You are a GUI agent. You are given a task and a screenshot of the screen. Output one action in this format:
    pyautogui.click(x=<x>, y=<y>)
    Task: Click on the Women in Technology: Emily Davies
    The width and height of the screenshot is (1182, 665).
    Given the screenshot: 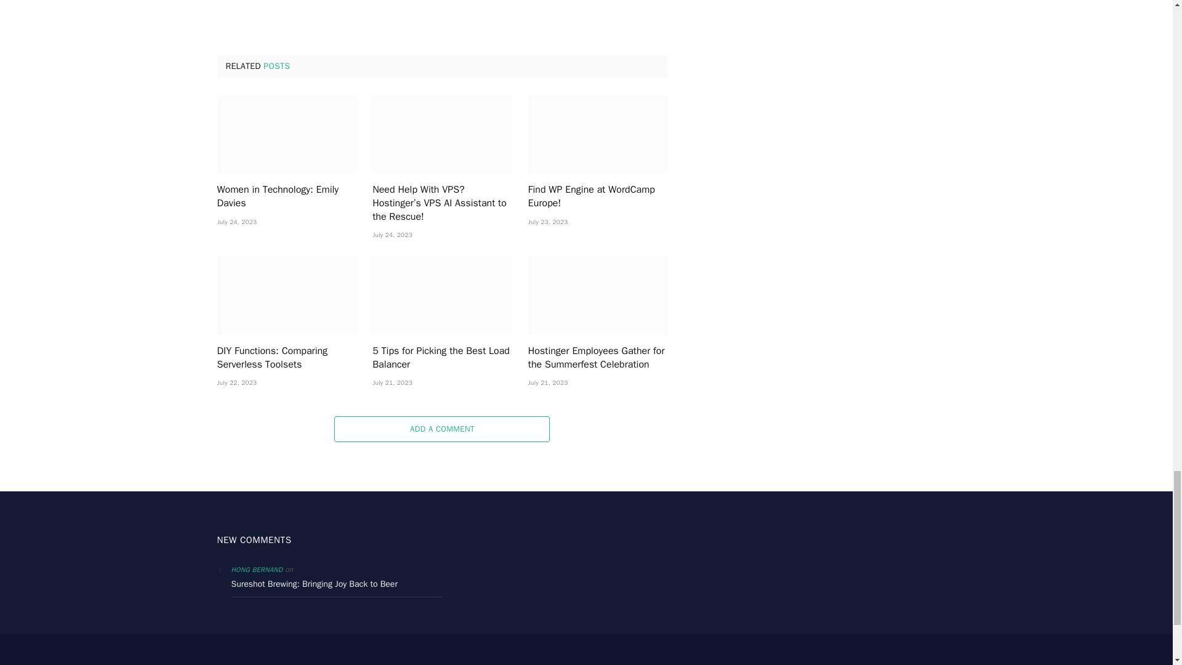 What is the action you would take?
    pyautogui.click(x=286, y=134)
    